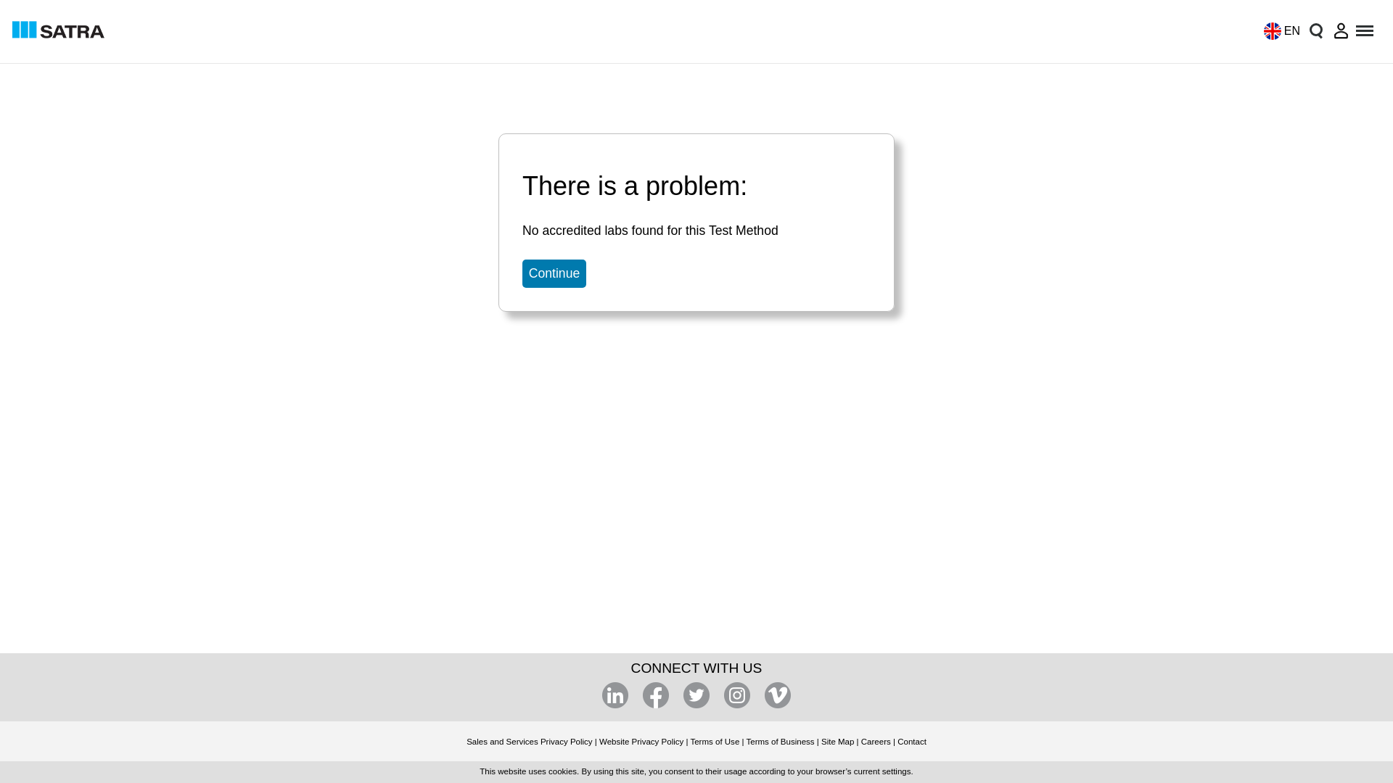 This screenshot has height=783, width=1393. I want to click on Change language, so click(1278, 30).